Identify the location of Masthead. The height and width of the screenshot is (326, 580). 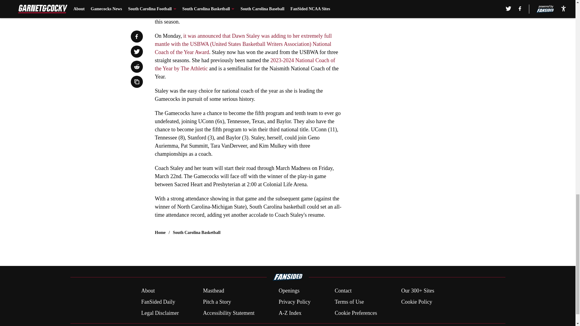
(213, 291).